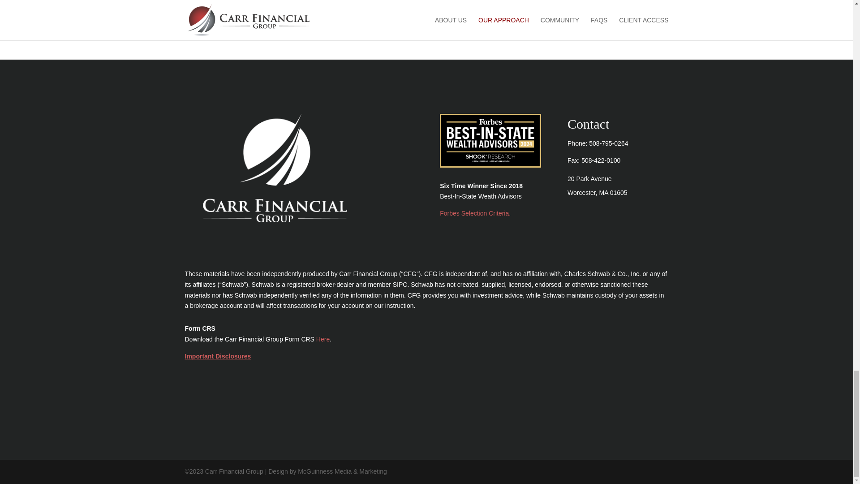  I want to click on 20 Park Avenue, so click(589, 178).